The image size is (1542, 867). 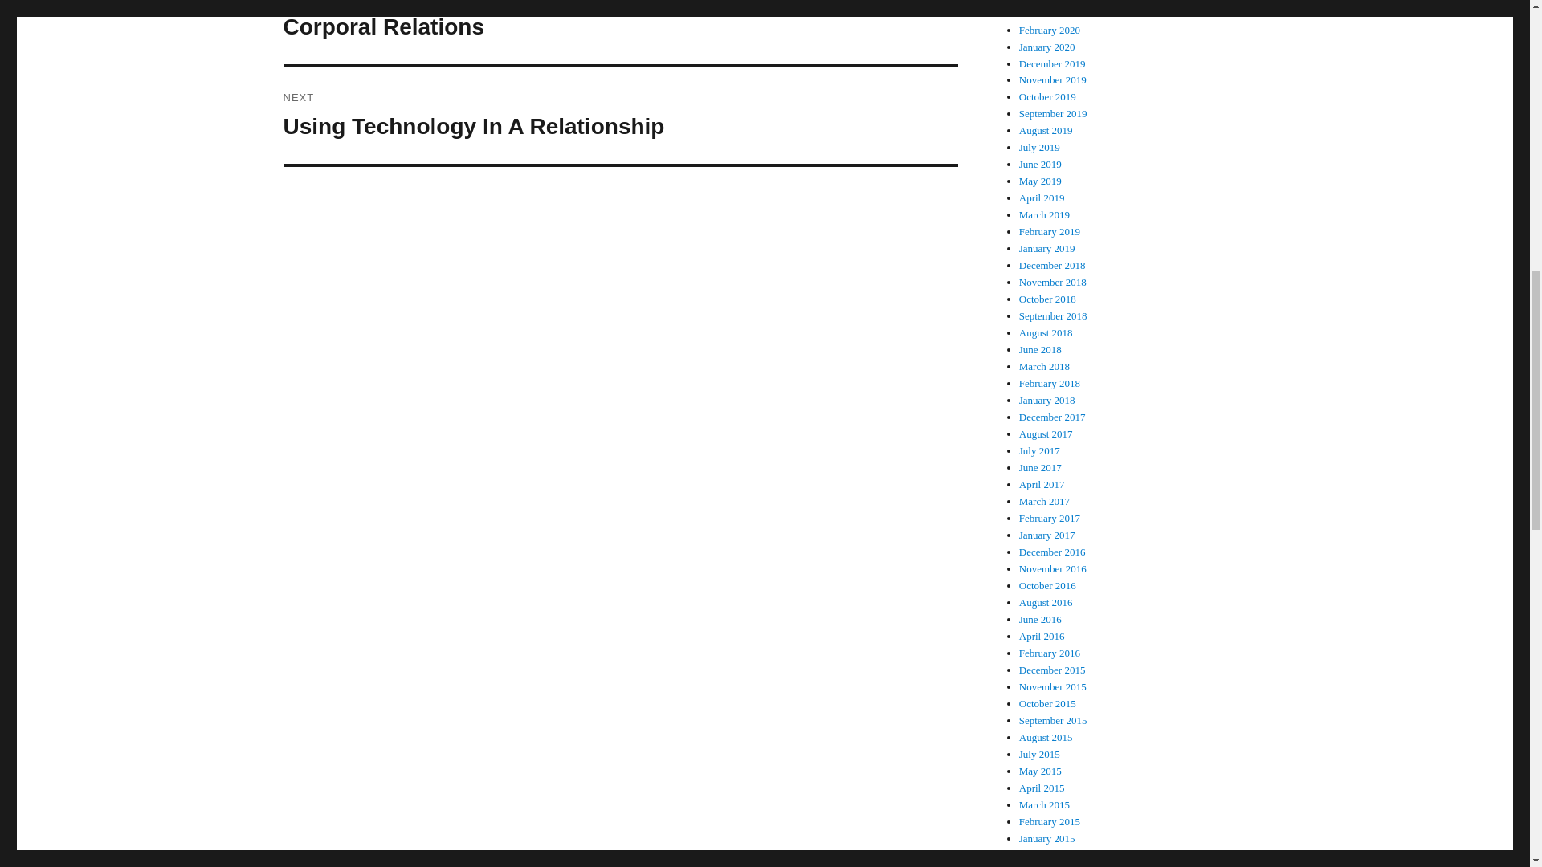 What do you see at coordinates (1041, 164) in the screenshot?
I see `December 2019` at bounding box center [1041, 164].